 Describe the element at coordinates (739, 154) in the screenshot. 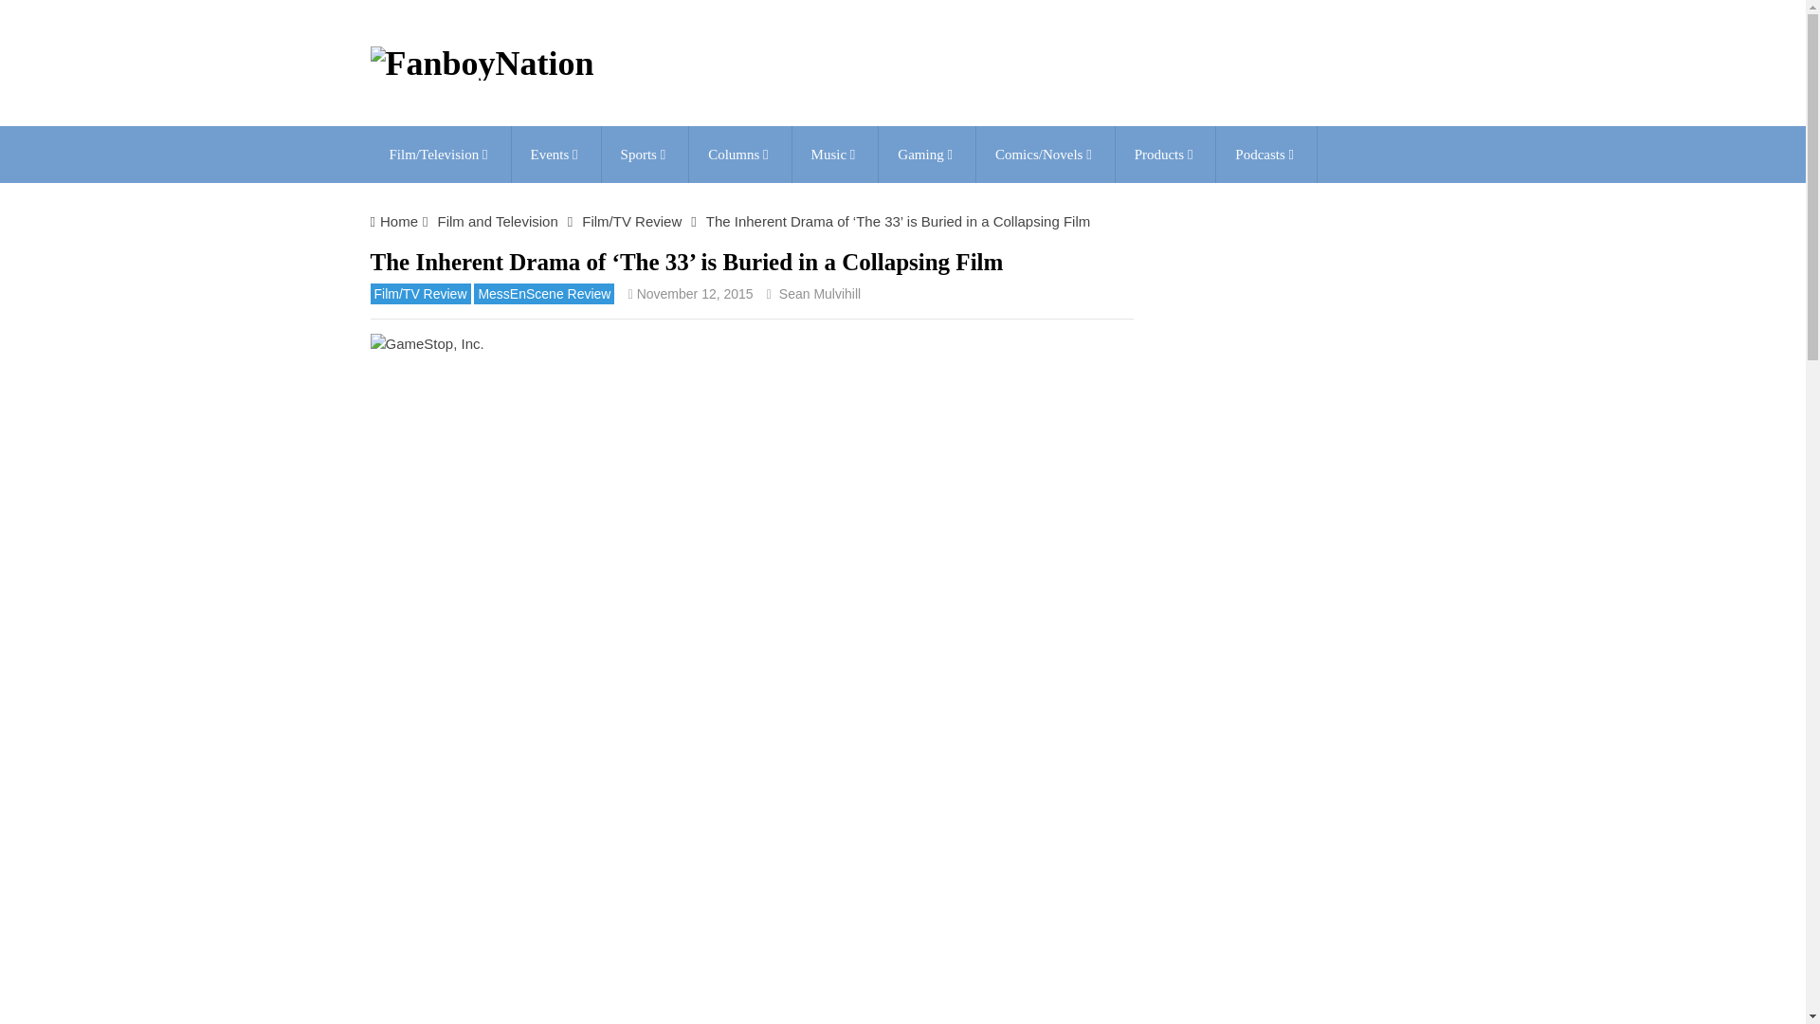

I see `Columns` at that location.